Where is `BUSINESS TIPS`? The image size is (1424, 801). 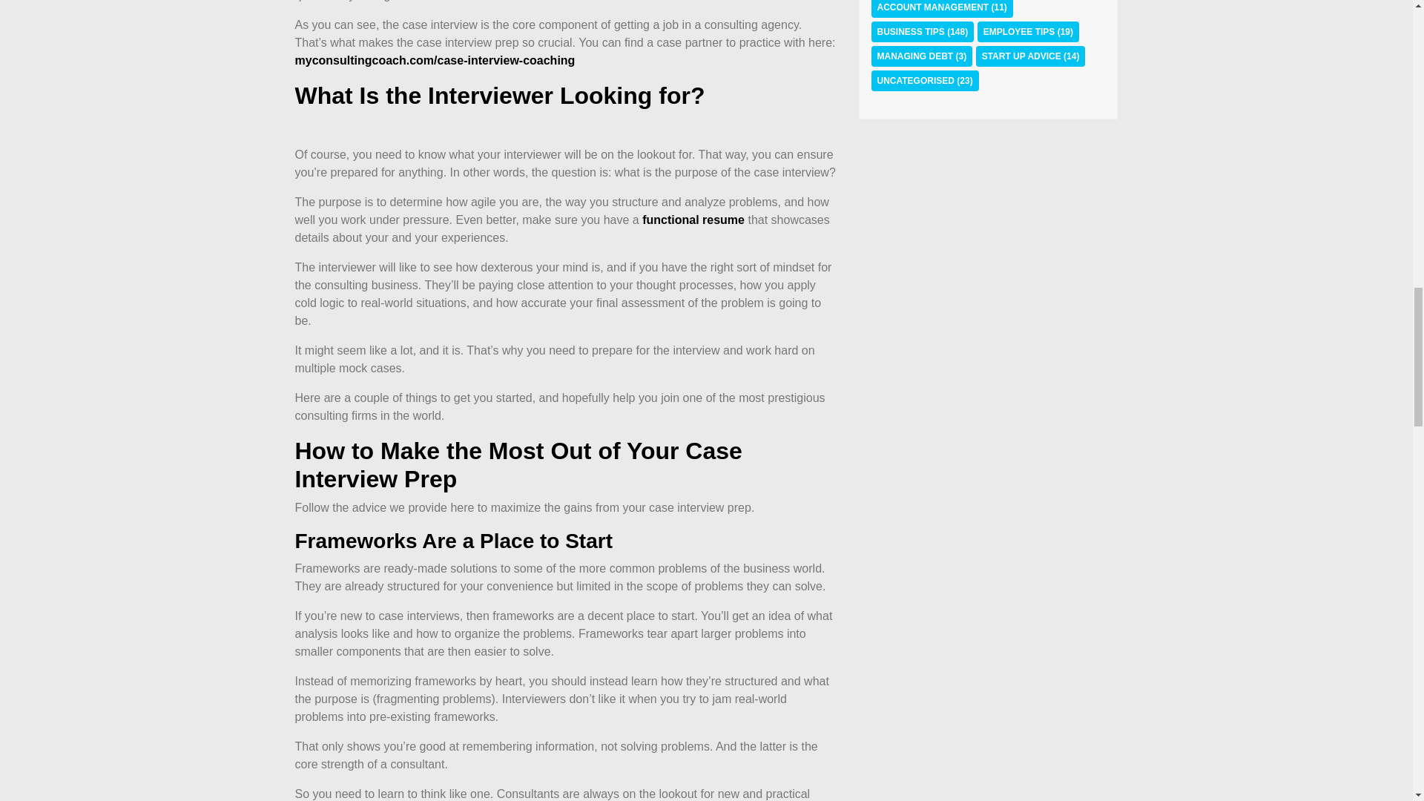
BUSINESS TIPS is located at coordinates (910, 31).